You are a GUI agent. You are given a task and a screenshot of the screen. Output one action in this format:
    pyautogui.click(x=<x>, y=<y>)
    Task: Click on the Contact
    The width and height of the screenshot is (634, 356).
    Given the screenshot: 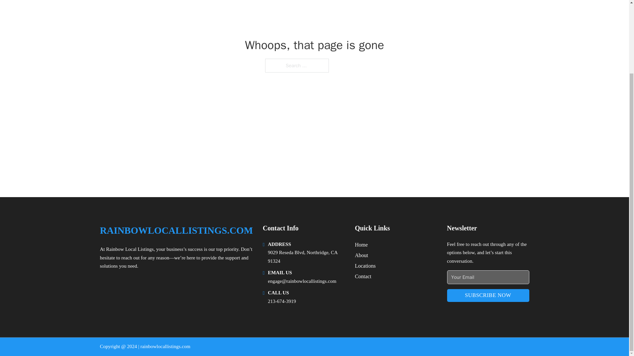 What is the action you would take?
    pyautogui.click(x=363, y=276)
    